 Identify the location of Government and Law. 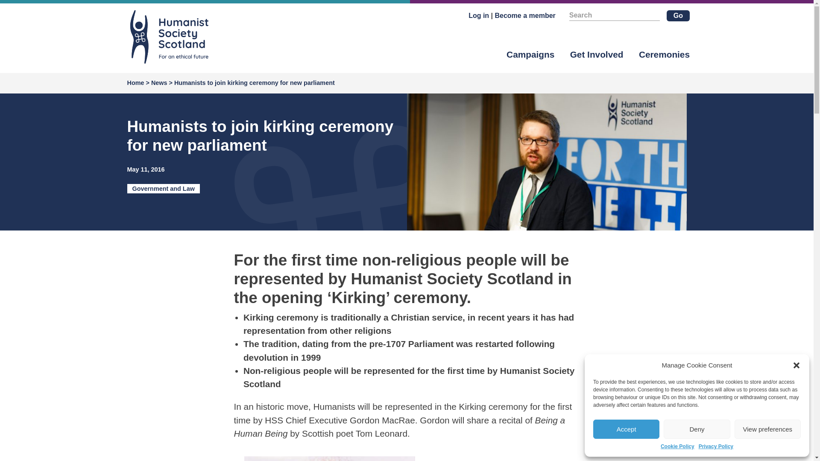
(163, 188).